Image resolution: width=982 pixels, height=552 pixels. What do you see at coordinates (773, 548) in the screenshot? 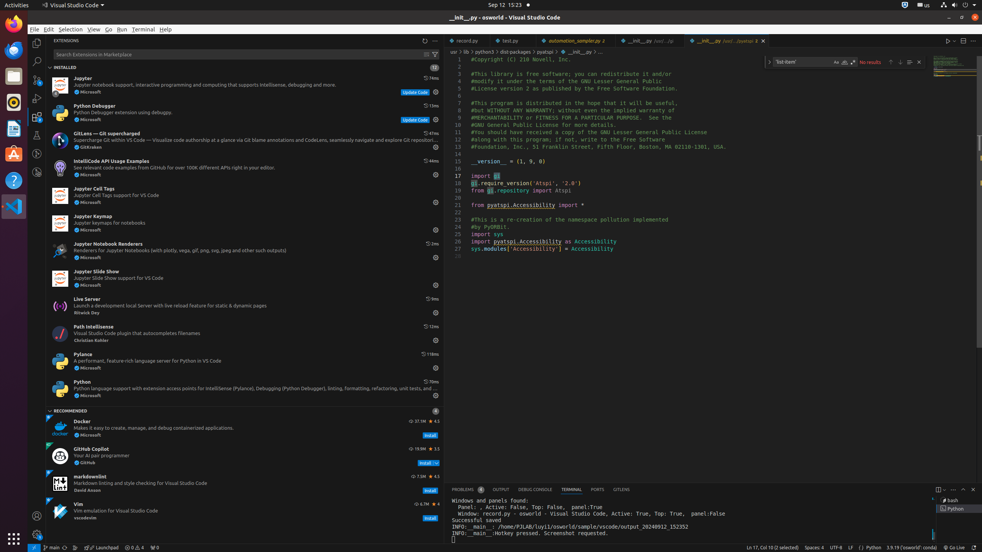
I see `Ln 17, Col 10 (2 selected)` at bounding box center [773, 548].